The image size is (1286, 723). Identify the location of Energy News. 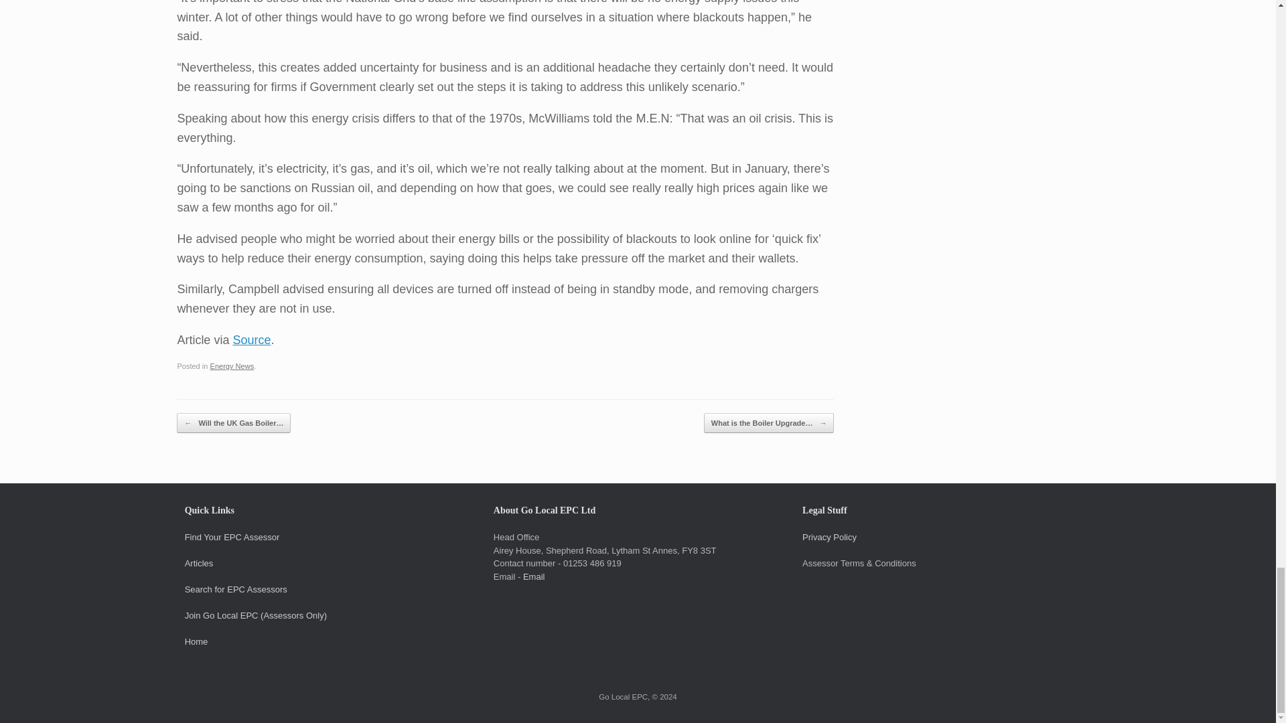
(232, 366).